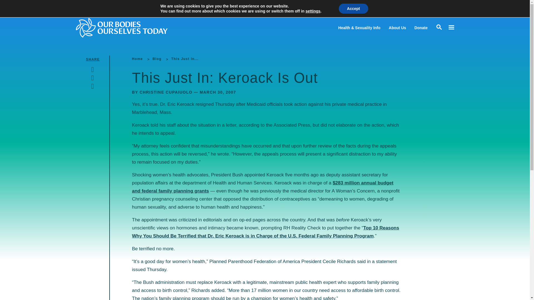 The image size is (534, 300). What do you see at coordinates (397, 28) in the screenshot?
I see `About Us` at bounding box center [397, 28].